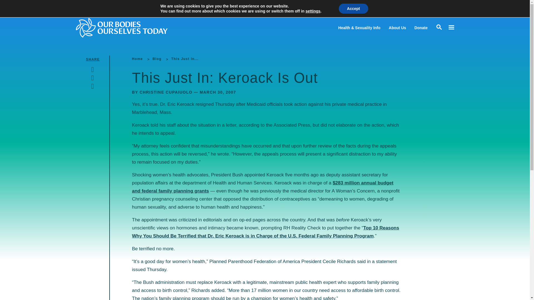 The image size is (534, 300). What do you see at coordinates (397, 28) in the screenshot?
I see `About Us` at bounding box center [397, 28].